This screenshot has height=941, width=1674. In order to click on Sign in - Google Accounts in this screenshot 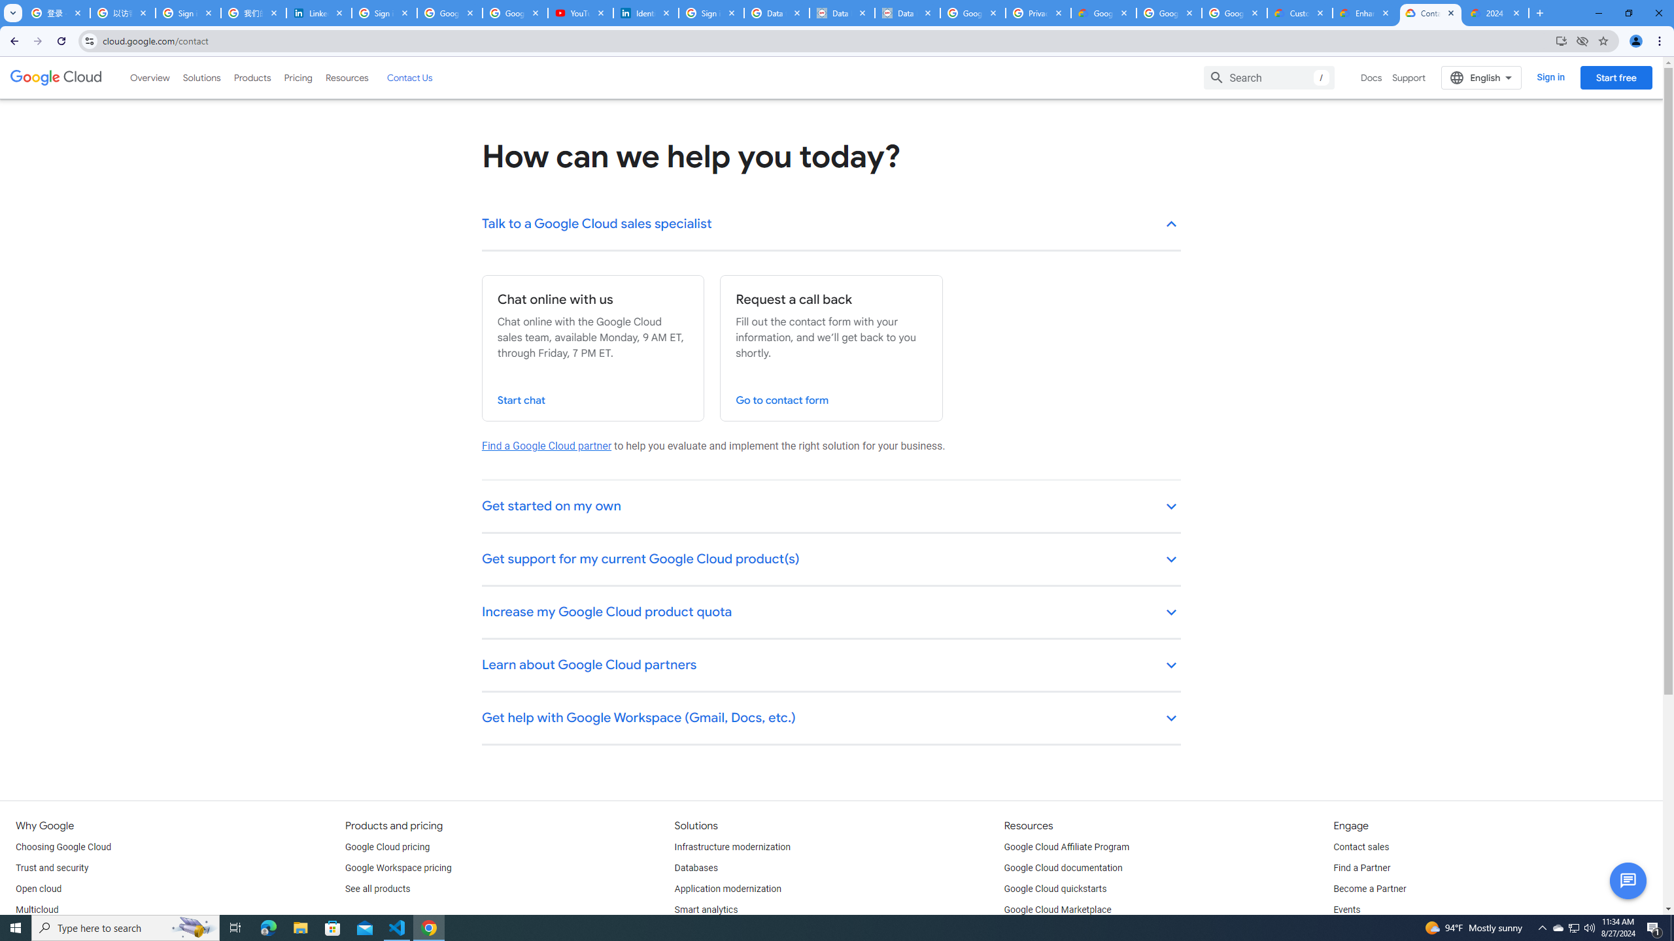, I will do `click(711, 13)`.